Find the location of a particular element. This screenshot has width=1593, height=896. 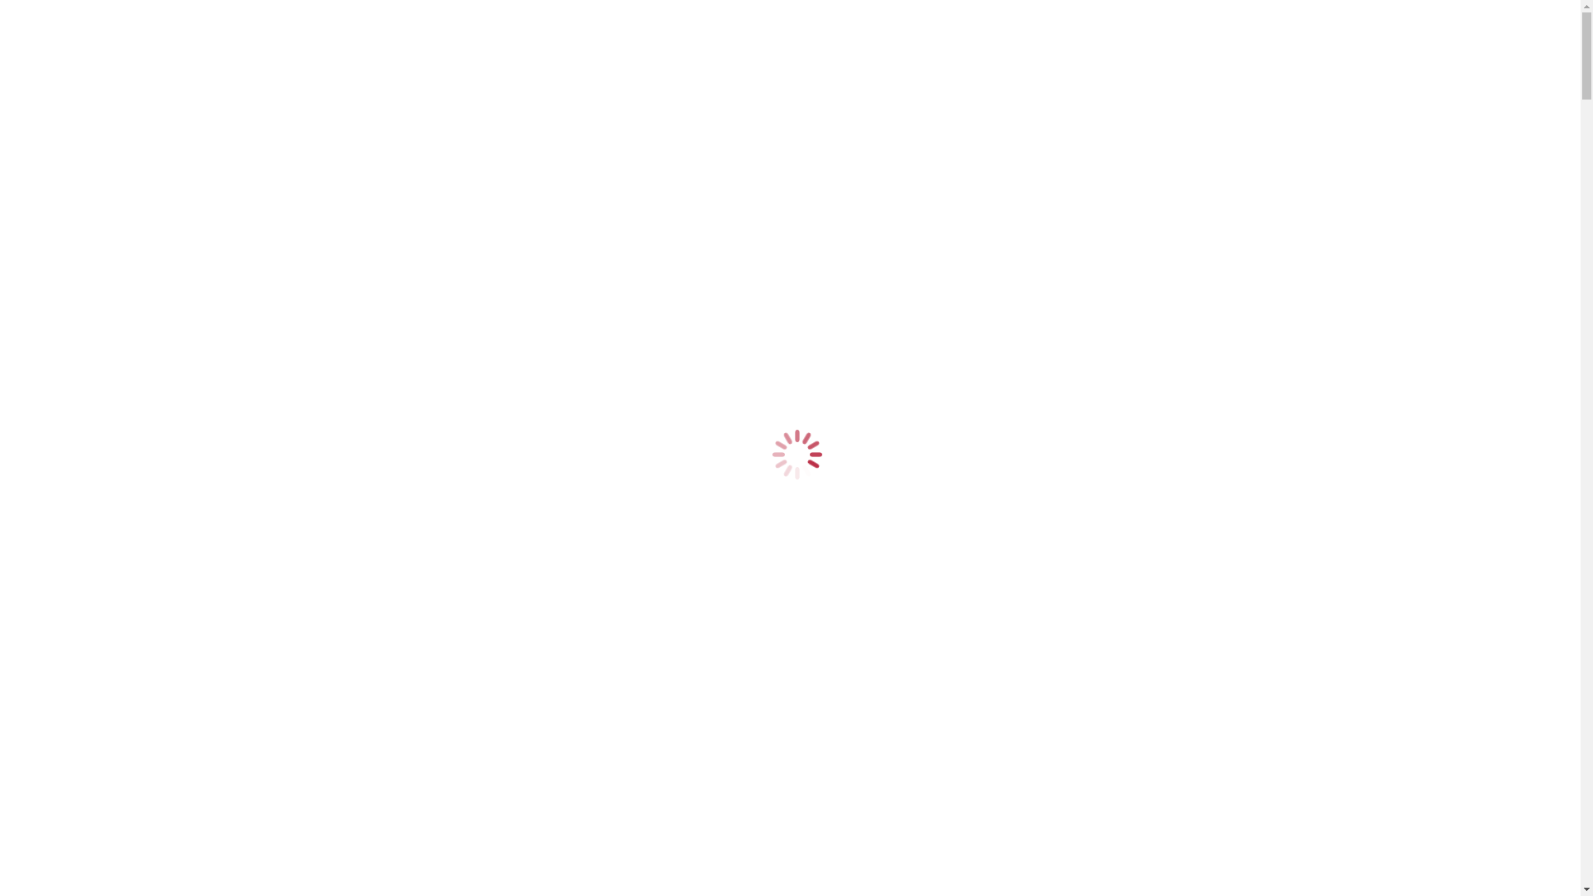

Leases & Tenancies is located at coordinates (126, 513).